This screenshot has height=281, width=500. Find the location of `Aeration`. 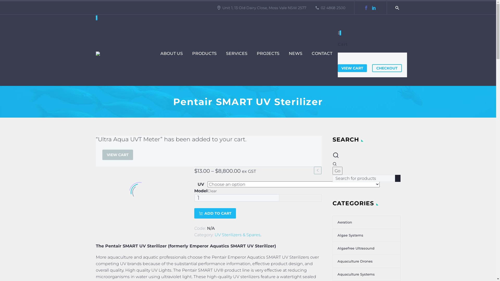

Aeration is located at coordinates (342, 222).